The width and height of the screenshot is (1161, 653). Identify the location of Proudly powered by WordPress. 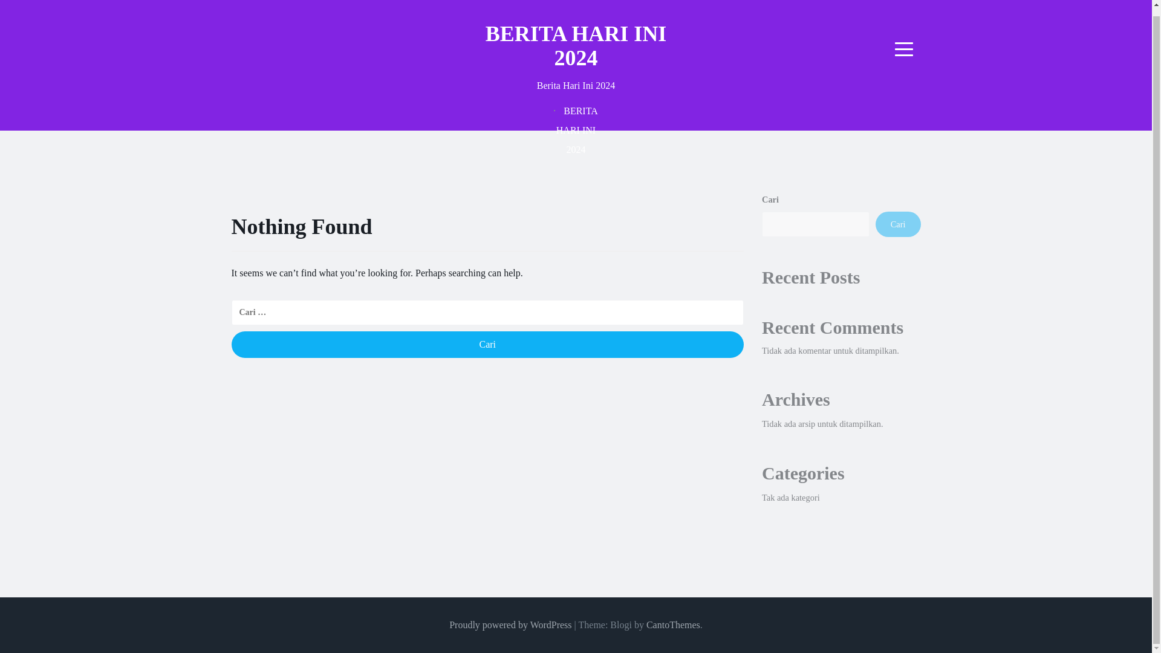
(510, 625).